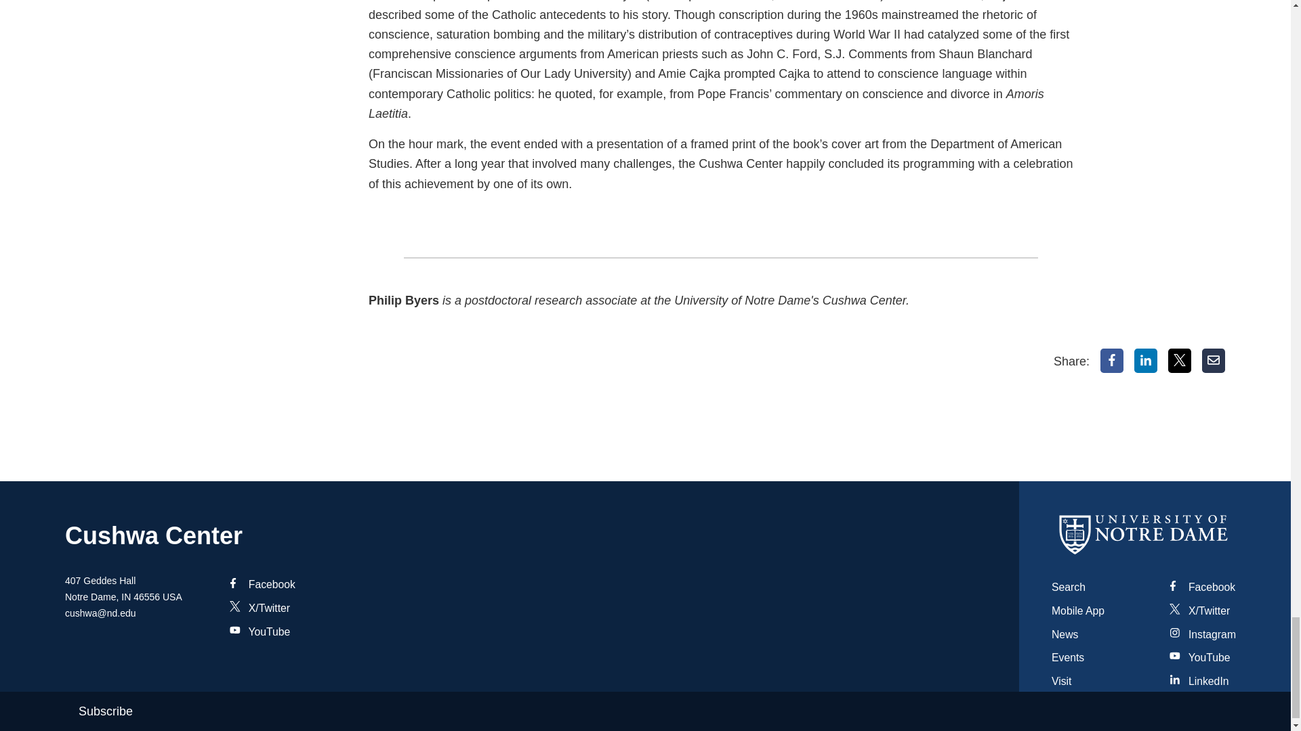 The image size is (1301, 731). Describe the element at coordinates (1112, 360) in the screenshot. I see `Facebook` at that location.